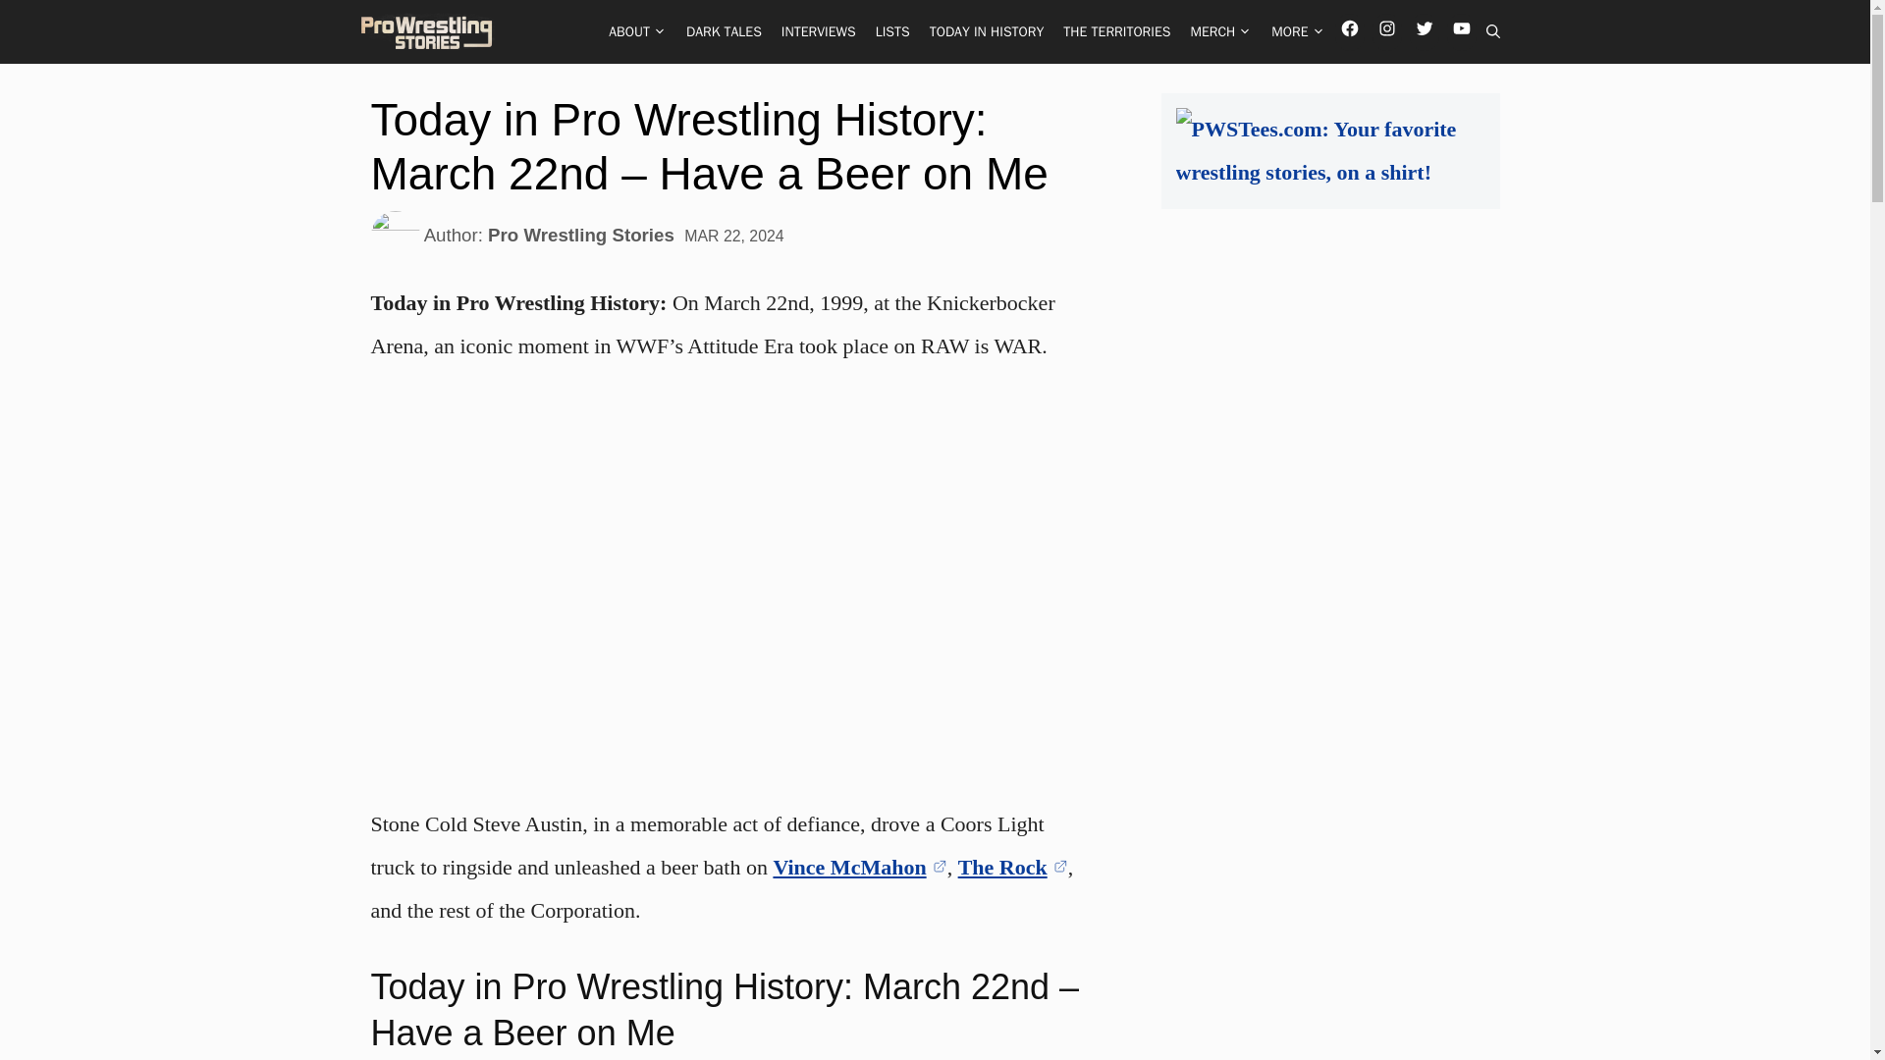 Image resolution: width=1885 pixels, height=1060 pixels. I want to click on Pro Wrestling Stories, so click(428, 31).